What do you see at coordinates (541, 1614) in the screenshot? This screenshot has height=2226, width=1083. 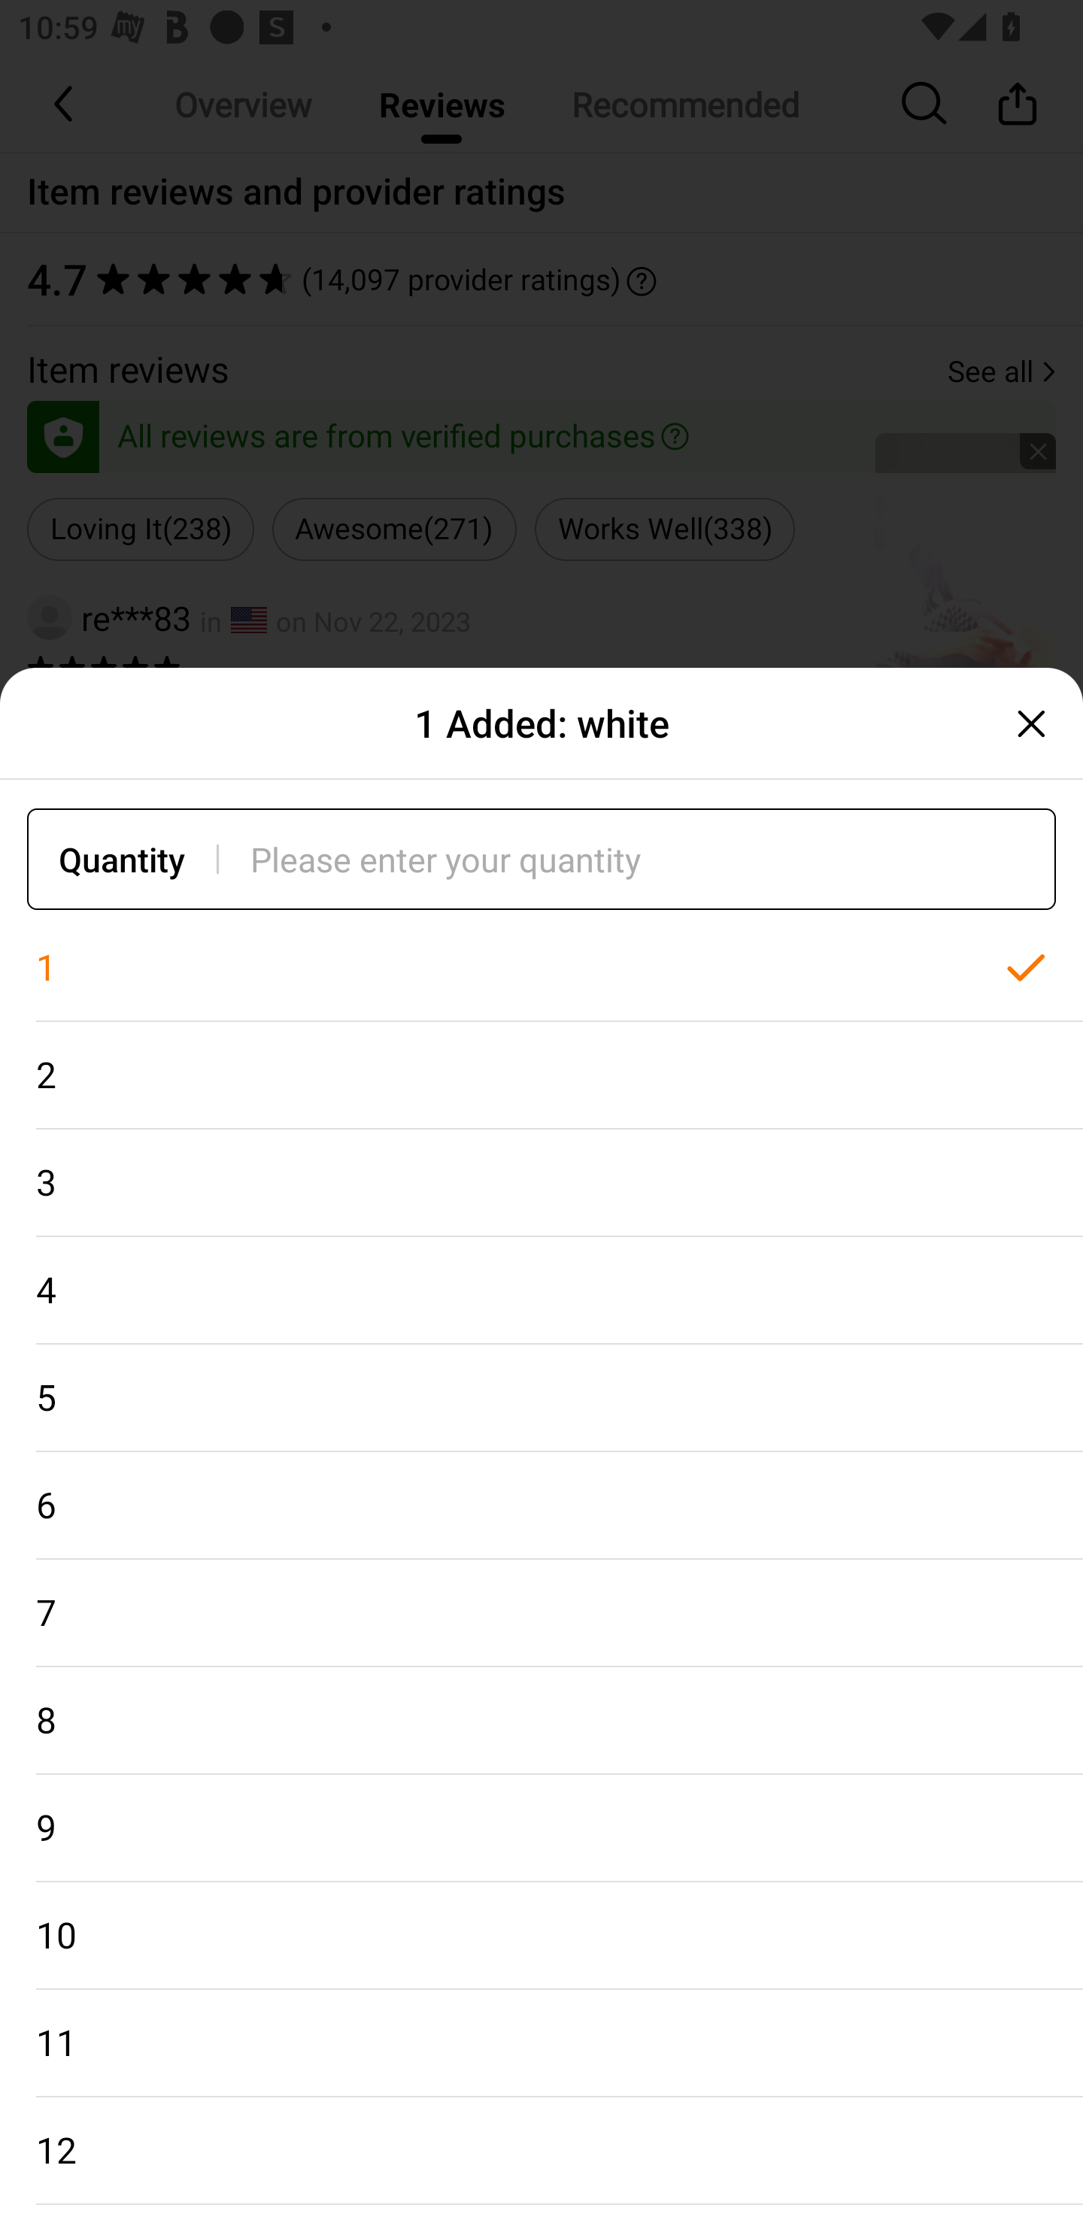 I see `7` at bounding box center [541, 1614].